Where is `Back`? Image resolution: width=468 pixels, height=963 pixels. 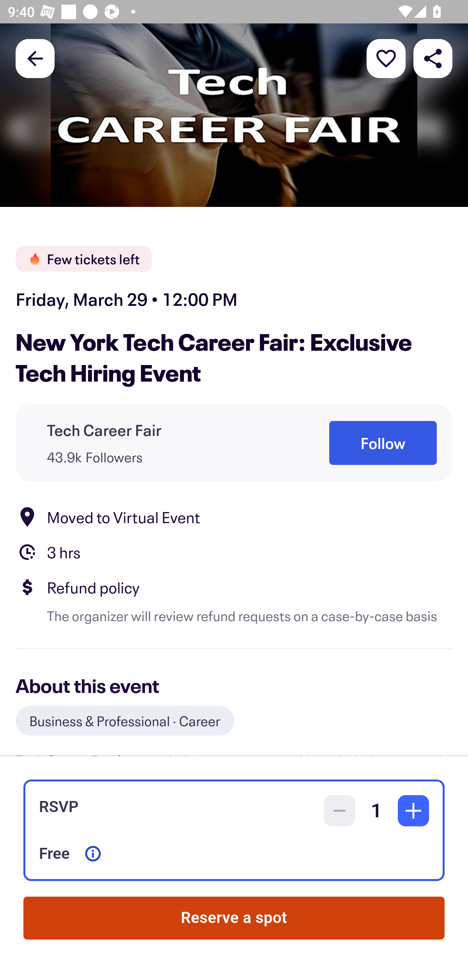 Back is located at coordinates (35, 58).